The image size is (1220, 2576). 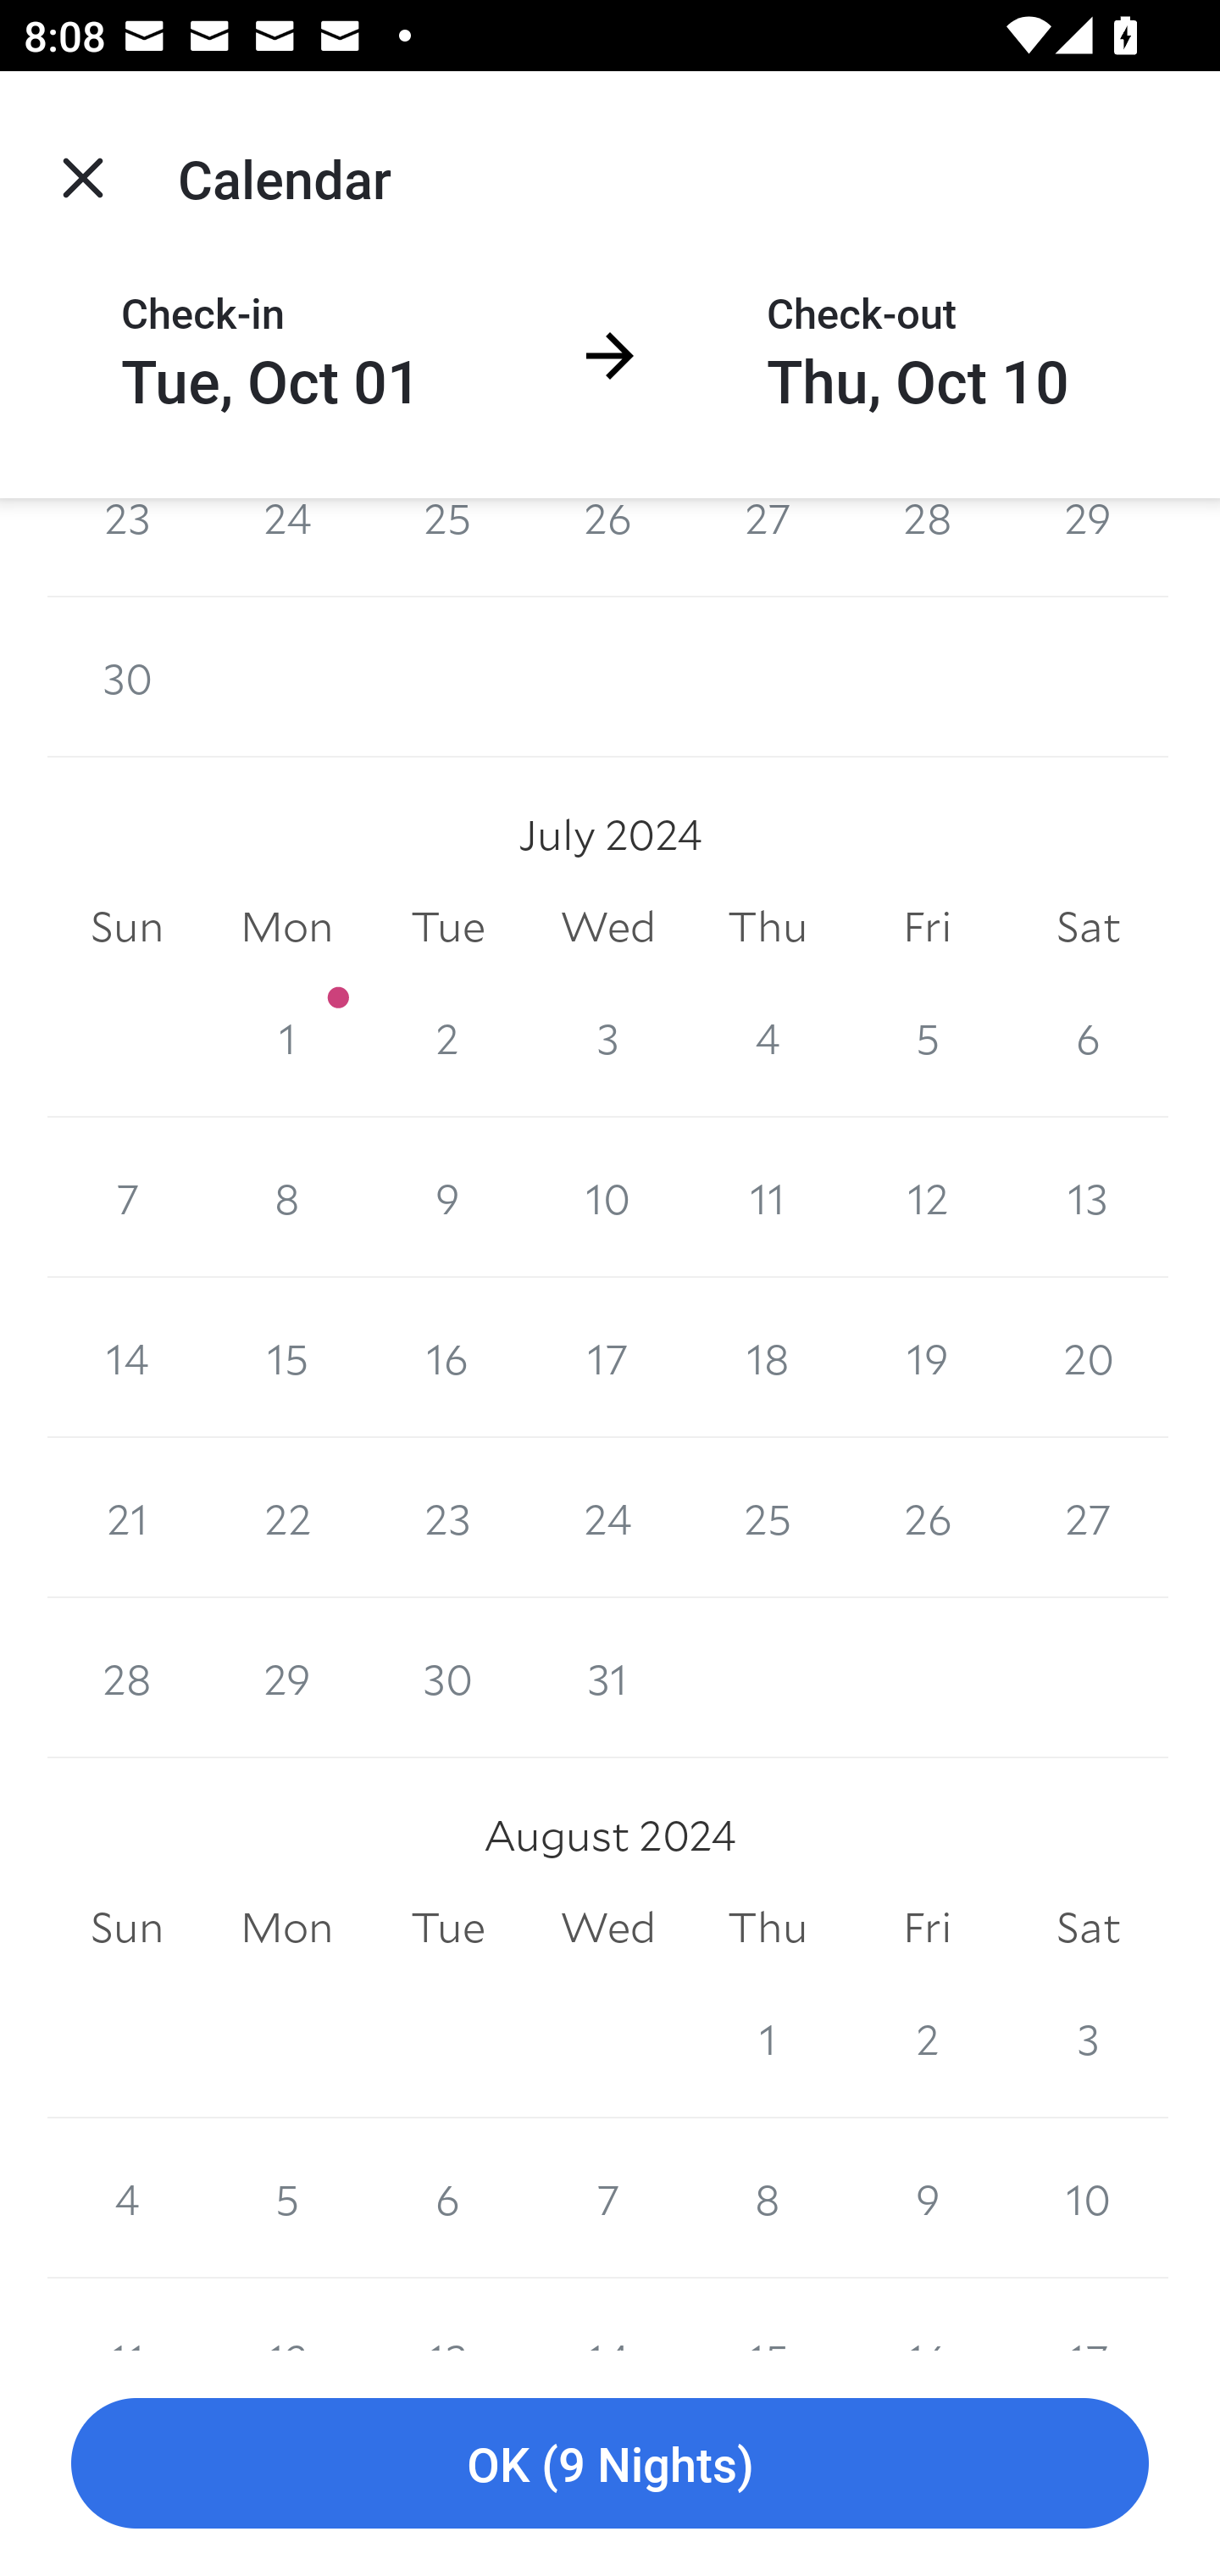 What do you see at coordinates (608, 547) in the screenshot?
I see `26 26 June 2024` at bounding box center [608, 547].